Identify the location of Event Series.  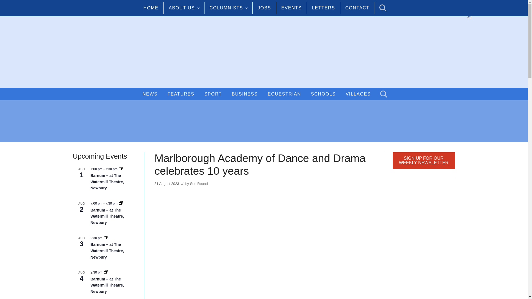
(121, 169).